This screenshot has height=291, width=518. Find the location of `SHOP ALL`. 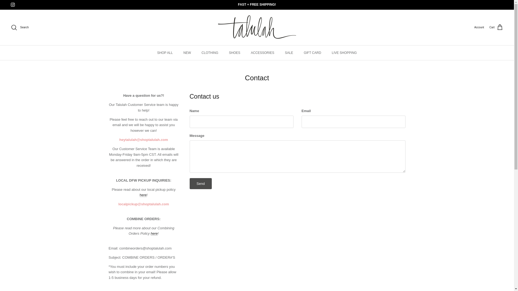

SHOP ALL is located at coordinates (165, 53).